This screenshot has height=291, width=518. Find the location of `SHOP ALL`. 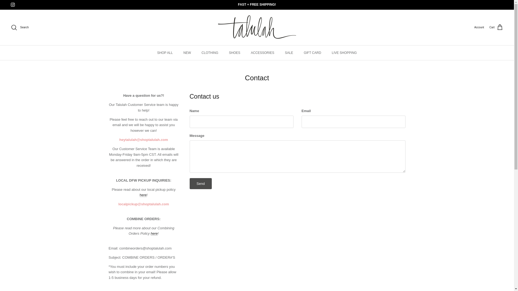

SHOP ALL is located at coordinates (165, 53).